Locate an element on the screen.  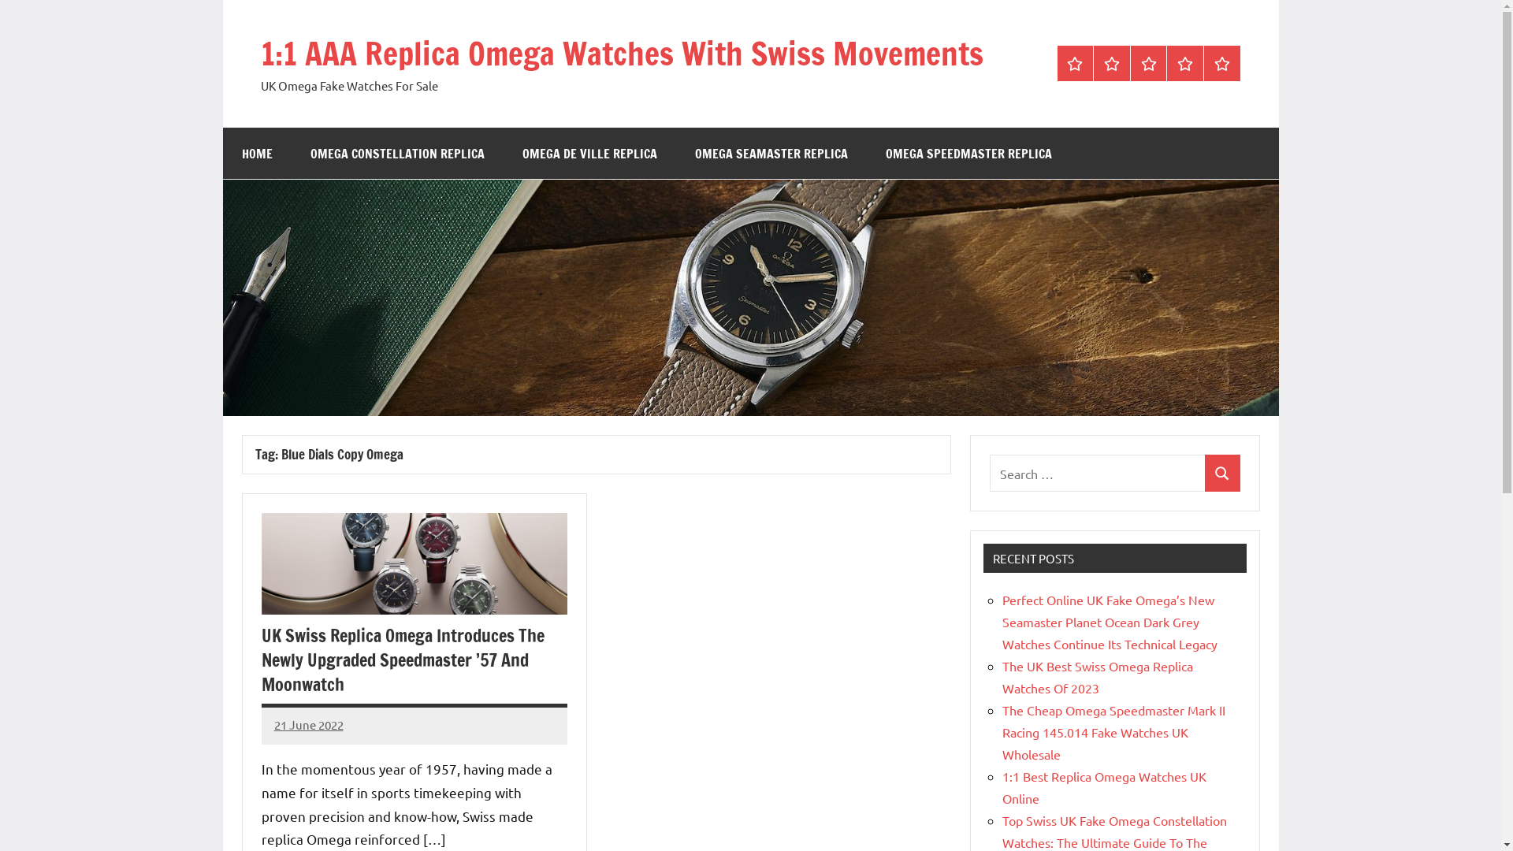
OMEGA CONSTELLATION REPLICA is located at coordinates (397, 153).